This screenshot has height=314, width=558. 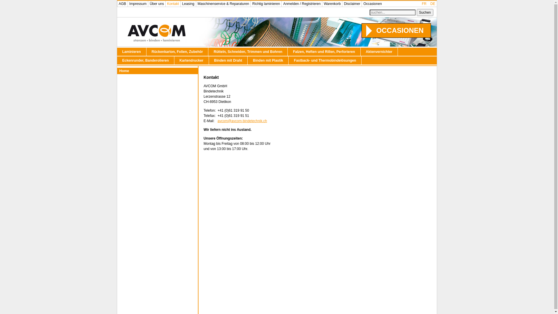 I want to click on Warenkorb, so click(x=332, y=4).